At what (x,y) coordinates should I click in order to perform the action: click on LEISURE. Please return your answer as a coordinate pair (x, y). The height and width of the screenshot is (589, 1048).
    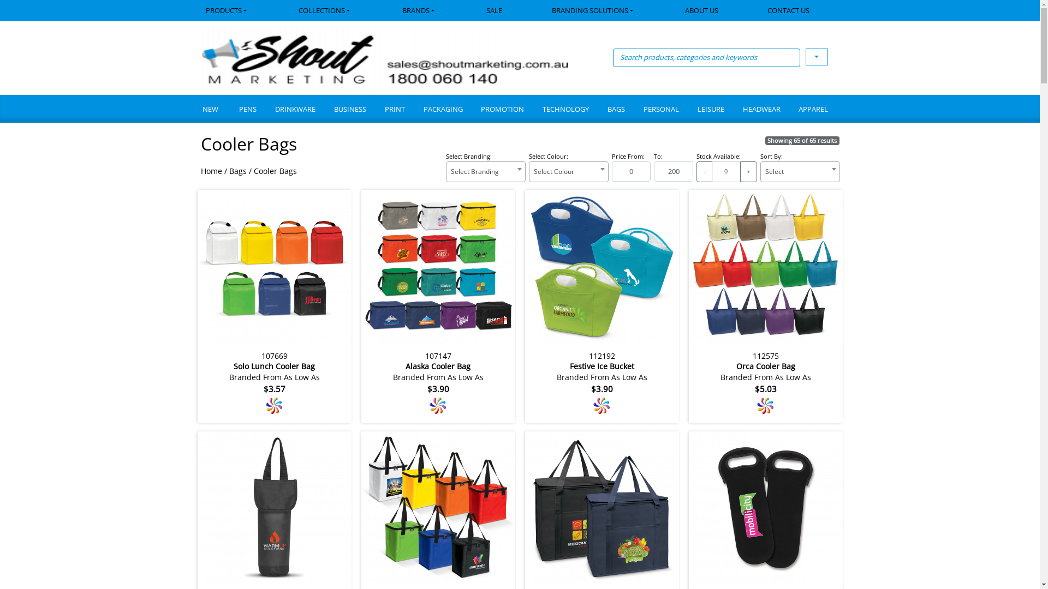
    Looking at the image, I should click on (711, 110).